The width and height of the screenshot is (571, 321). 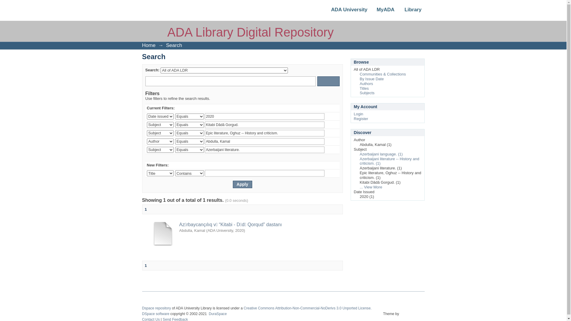 I want to click on Remove, so click(x=335, y=125).